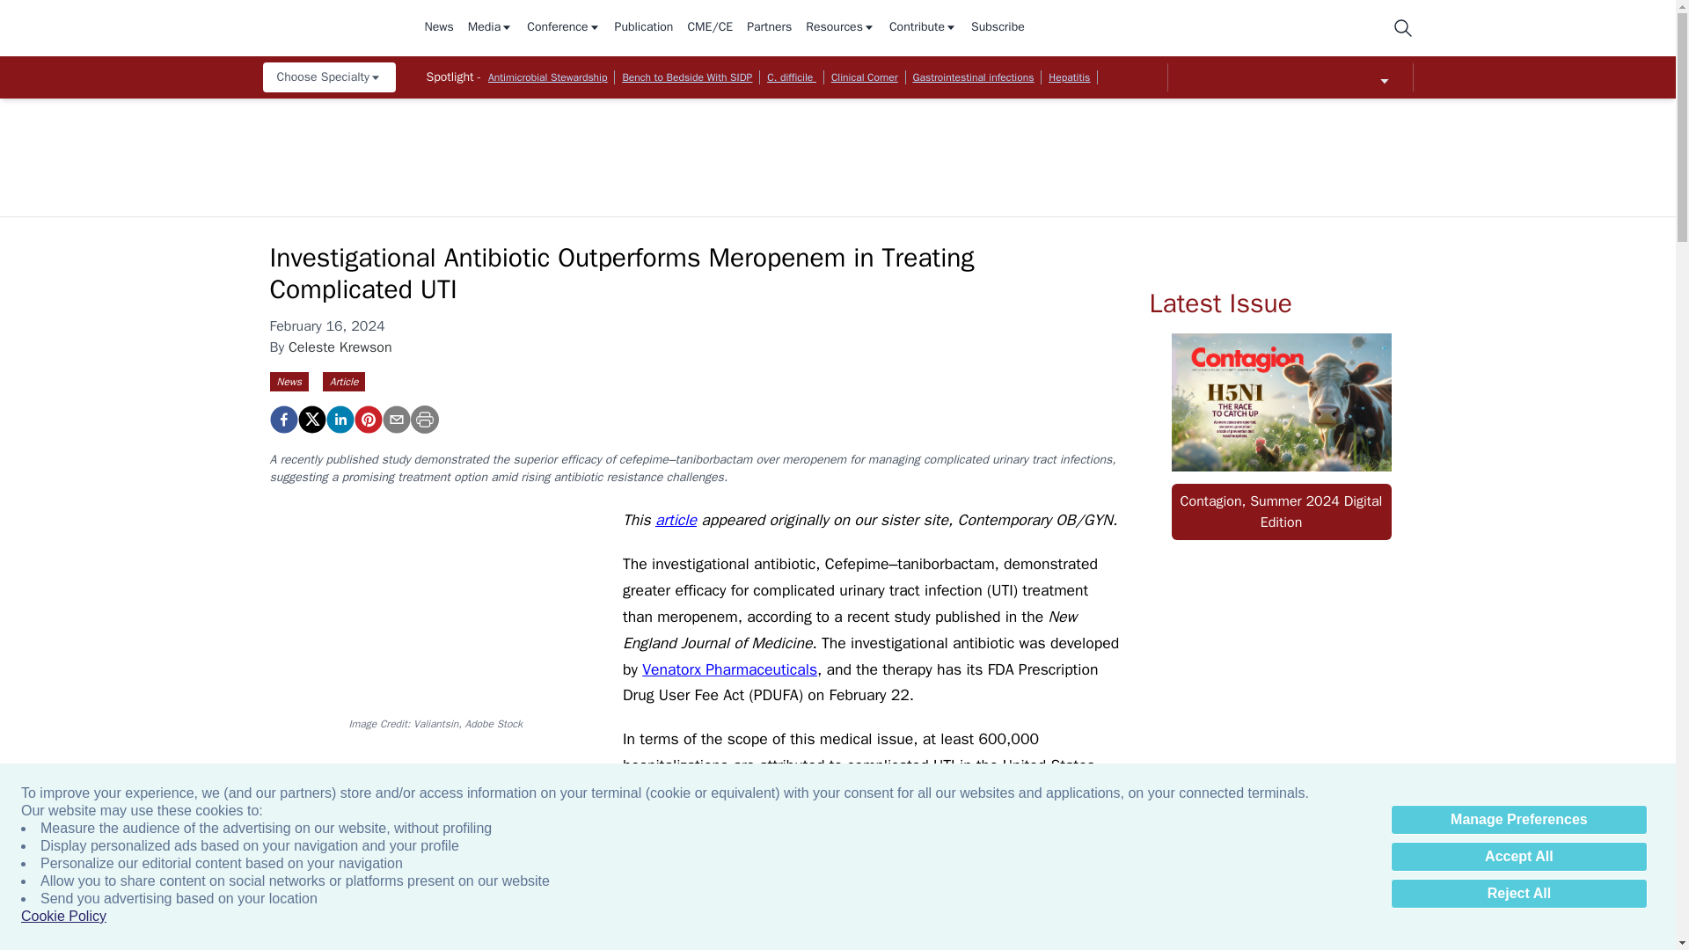  I want to click on Manage Preferences, so click(1518, 820).